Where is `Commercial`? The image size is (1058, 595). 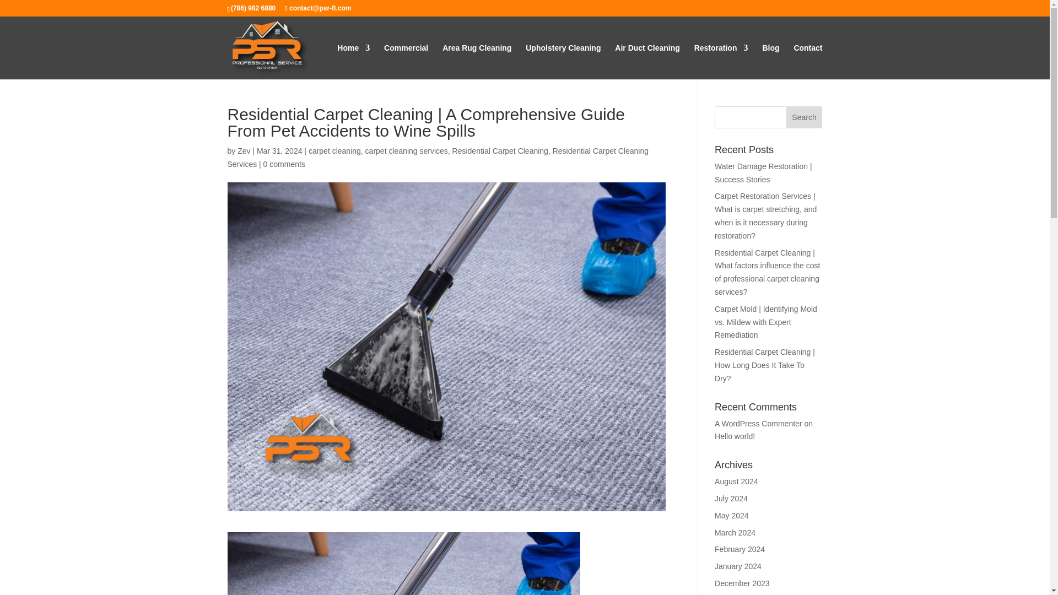
Commercial is located at coordinates (406, 61).